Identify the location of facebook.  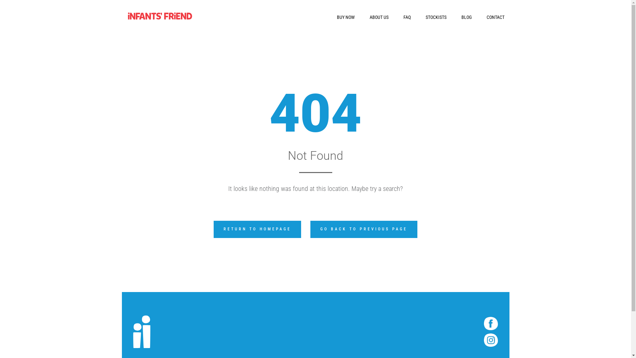
(491, 324).